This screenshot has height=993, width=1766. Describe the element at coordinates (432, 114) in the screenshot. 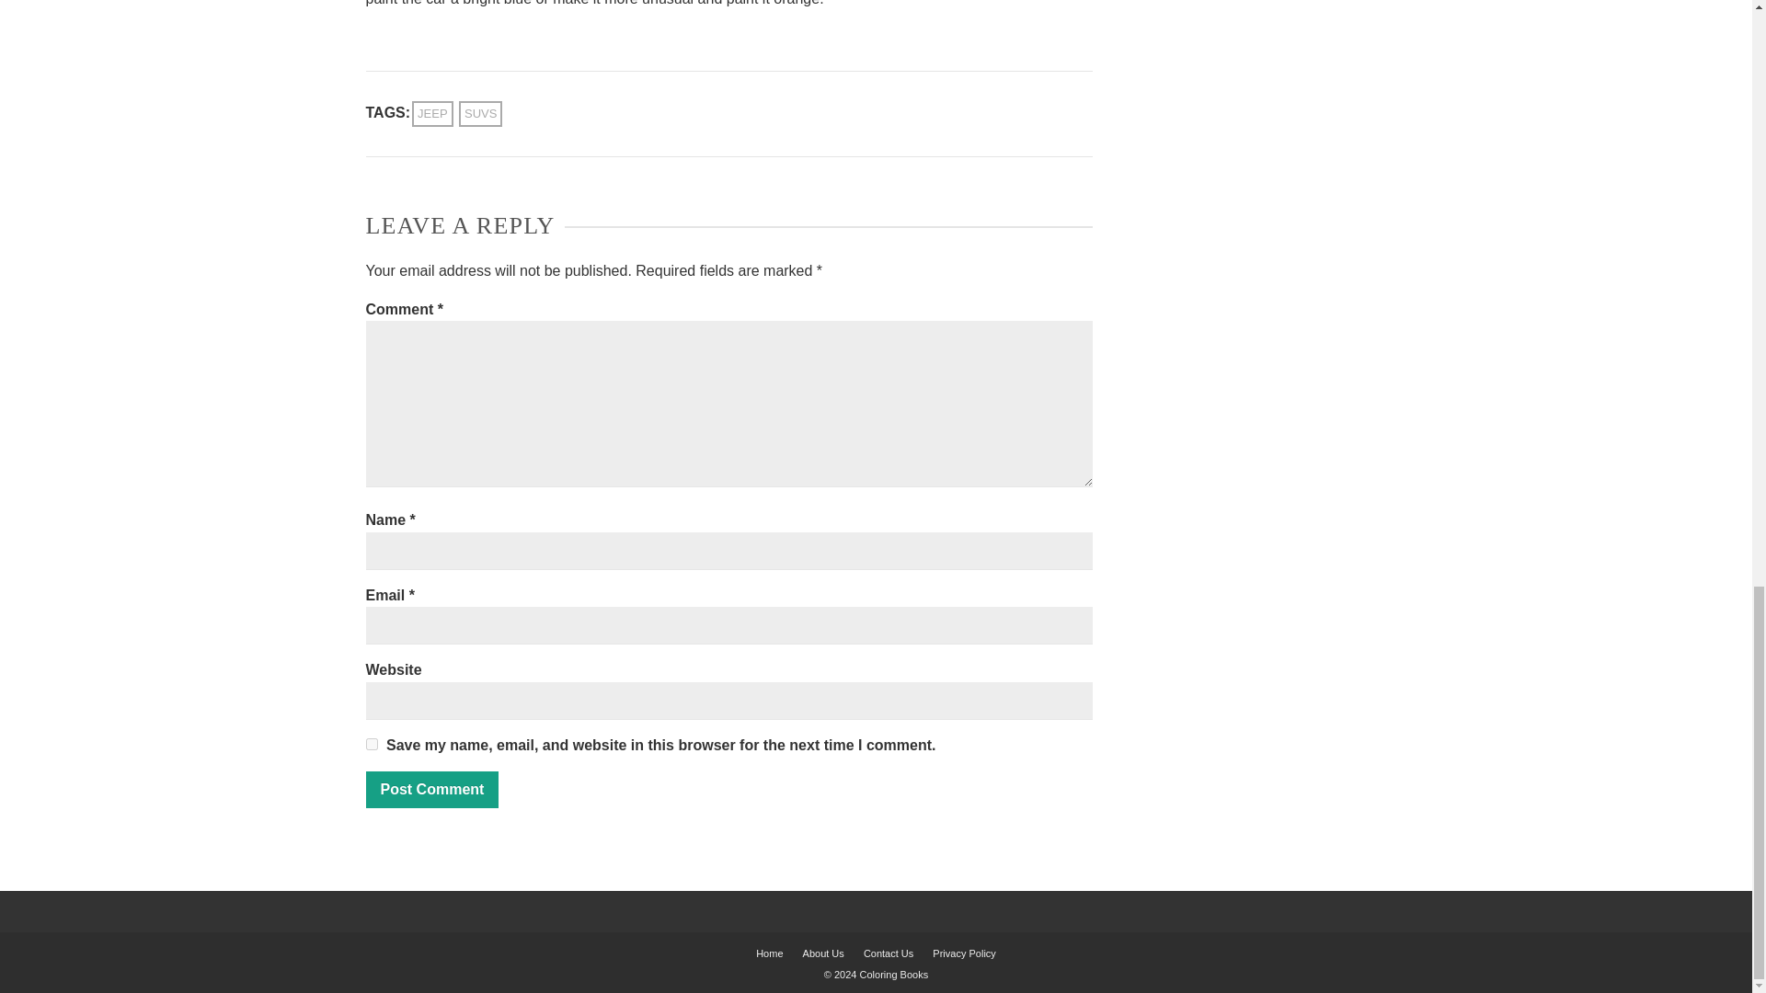

I see `JEEP` at that location.